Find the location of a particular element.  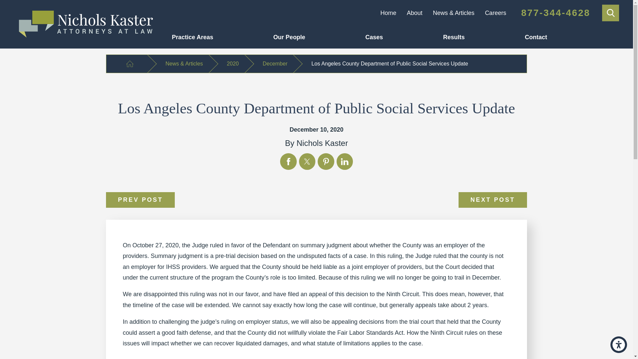

Contact is located at coordinates (566, 37).